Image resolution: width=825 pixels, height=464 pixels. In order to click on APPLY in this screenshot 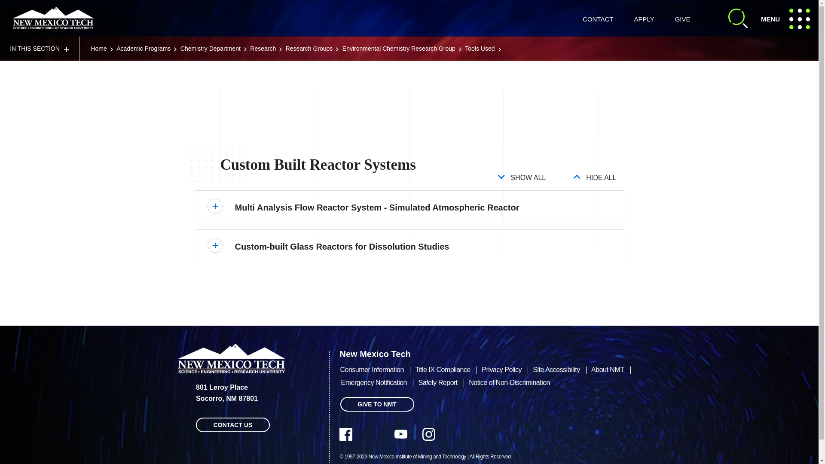, I will do `click(644, 19)`.